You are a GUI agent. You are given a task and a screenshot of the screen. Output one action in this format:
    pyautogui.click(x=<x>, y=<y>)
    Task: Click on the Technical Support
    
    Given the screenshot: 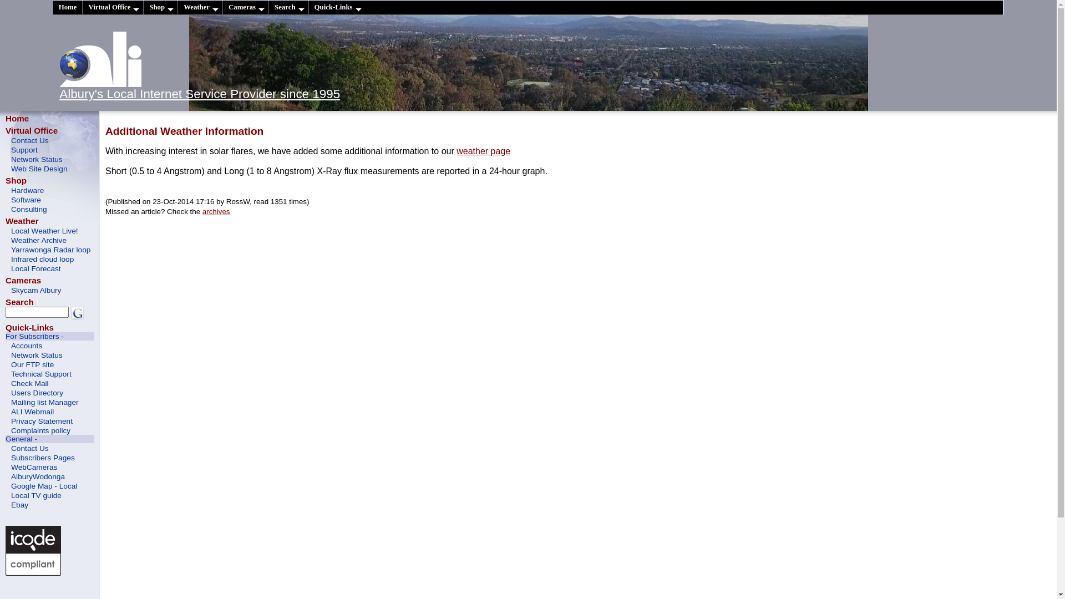 What is the action you would take?
    pyautogui.click(x=50, y=374)
    